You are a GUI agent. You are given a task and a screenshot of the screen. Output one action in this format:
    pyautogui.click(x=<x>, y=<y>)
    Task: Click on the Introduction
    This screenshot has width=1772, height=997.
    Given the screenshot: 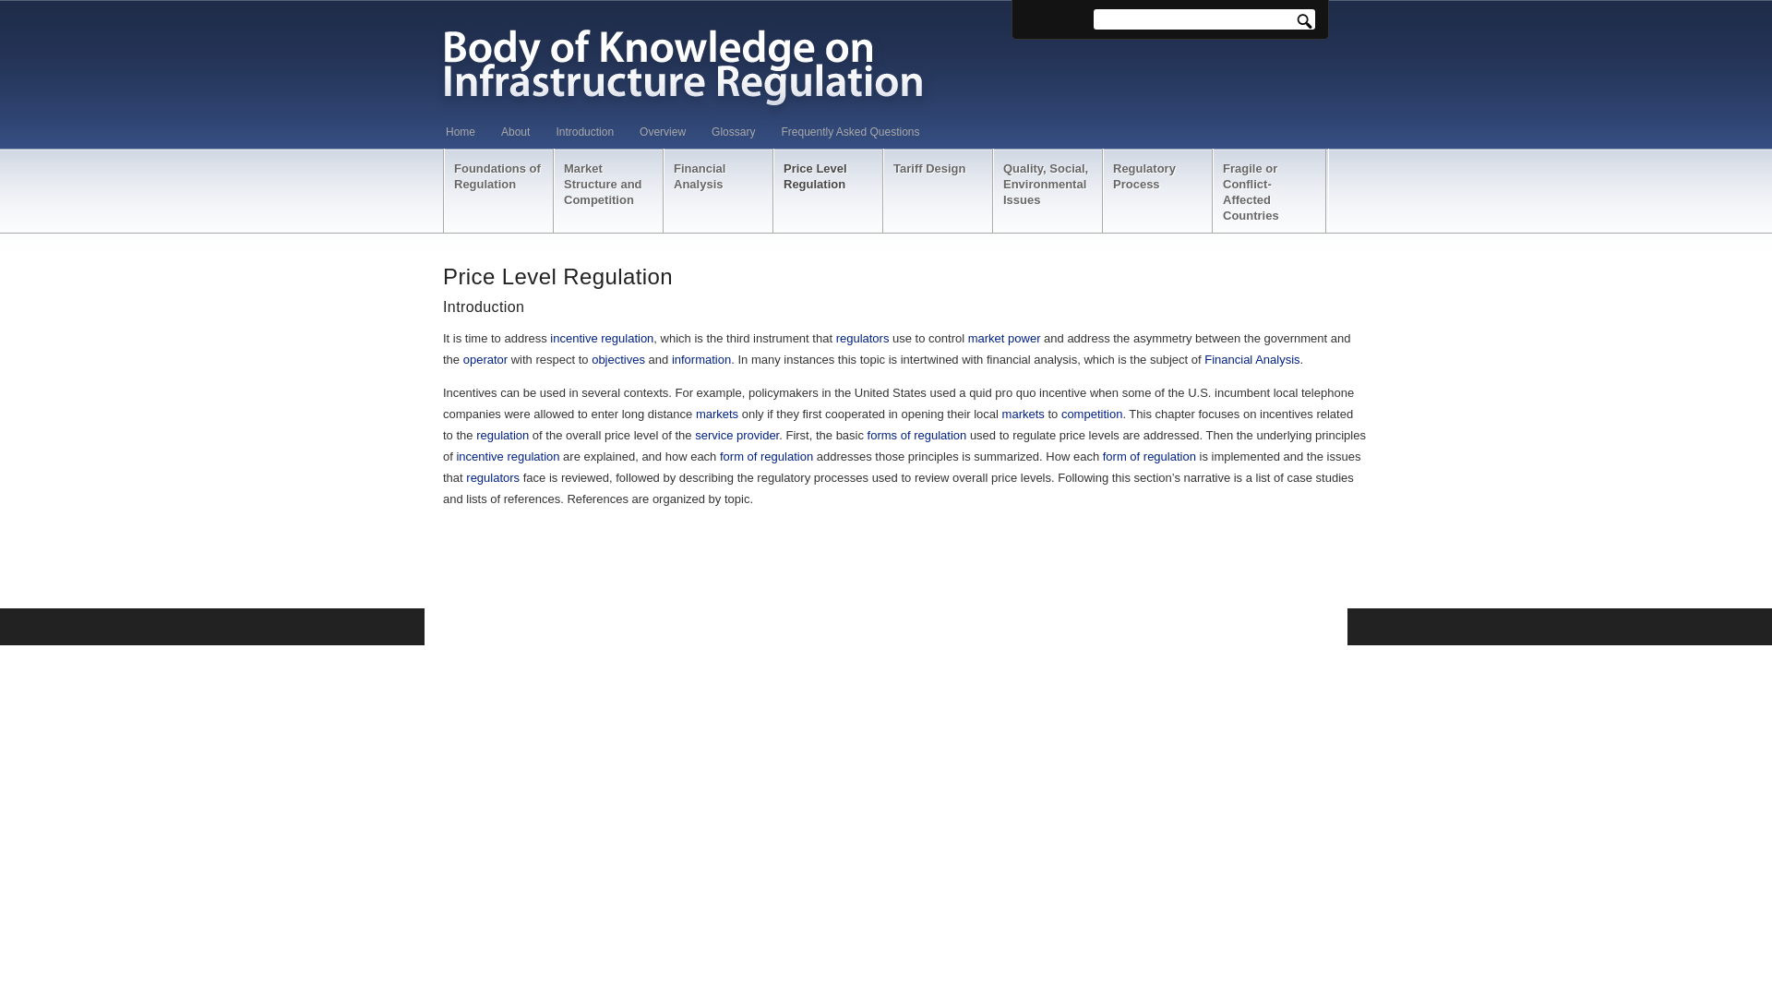 What is the action you would take?
    pyautogui.click(x=594, y=131)
    